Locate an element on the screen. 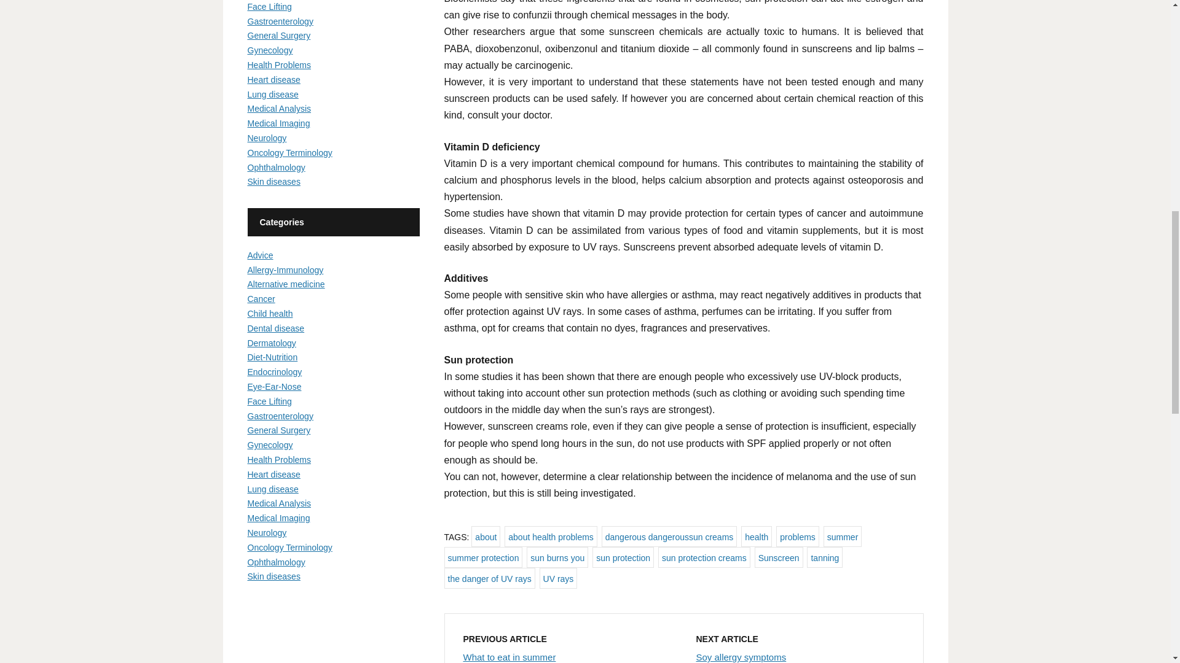  Gynecology is located at coordinates (269, 50).